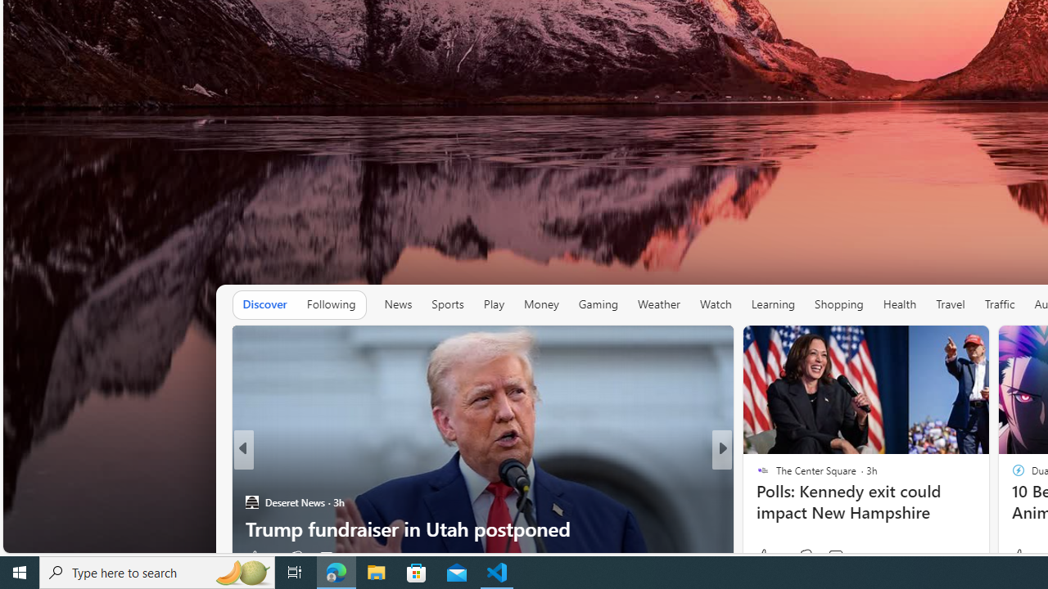  Describe the element at coordinates (252, 475) in the screenshot. I see `Wealth of Geeks` at that location.